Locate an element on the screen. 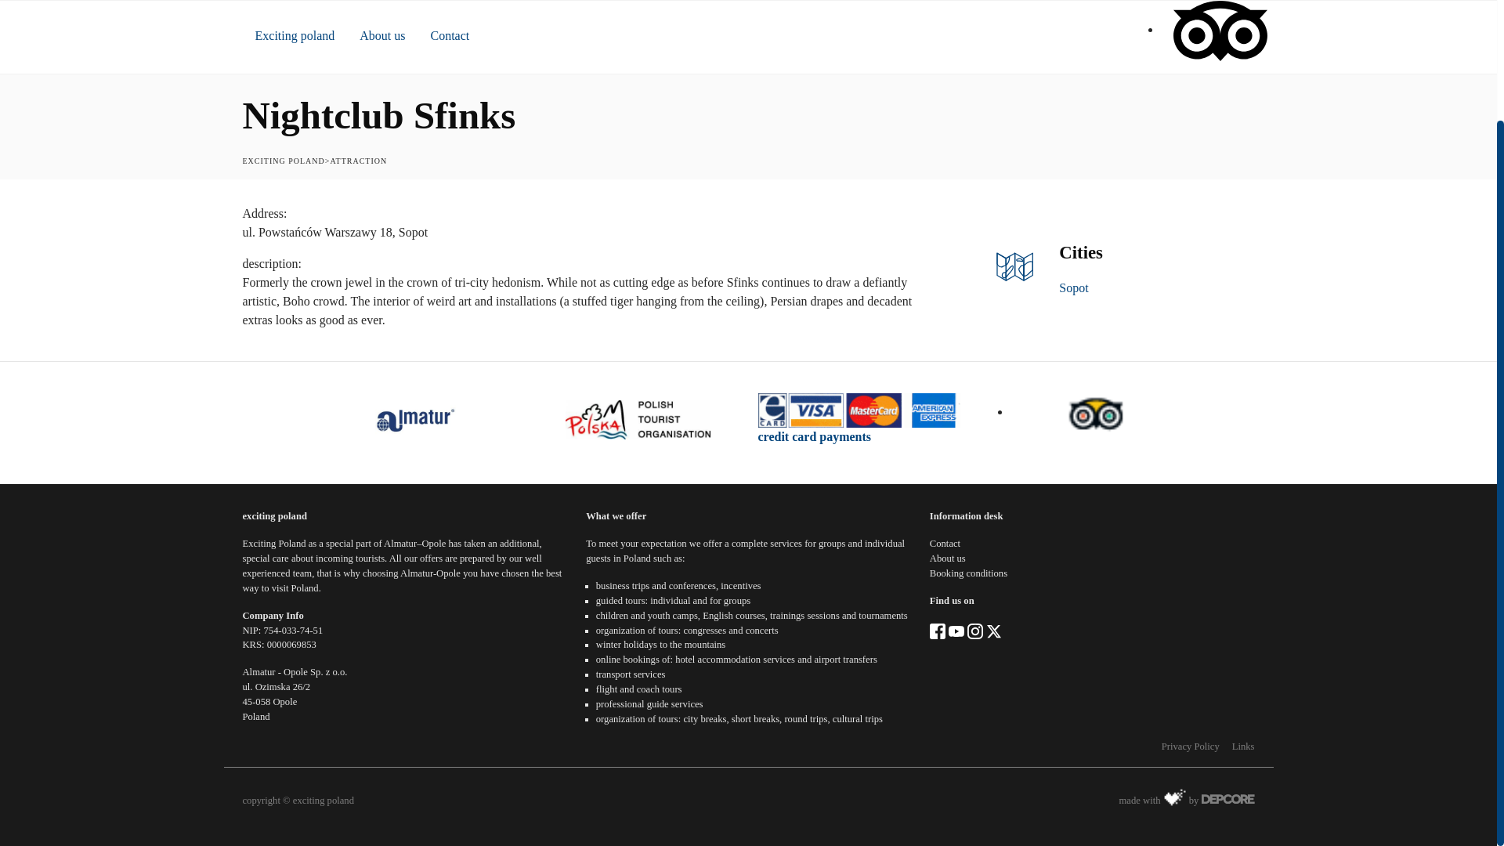 The height and width of the screenshot is (846, 1504). Go to Attraction. is located at coordinates (357, 160).